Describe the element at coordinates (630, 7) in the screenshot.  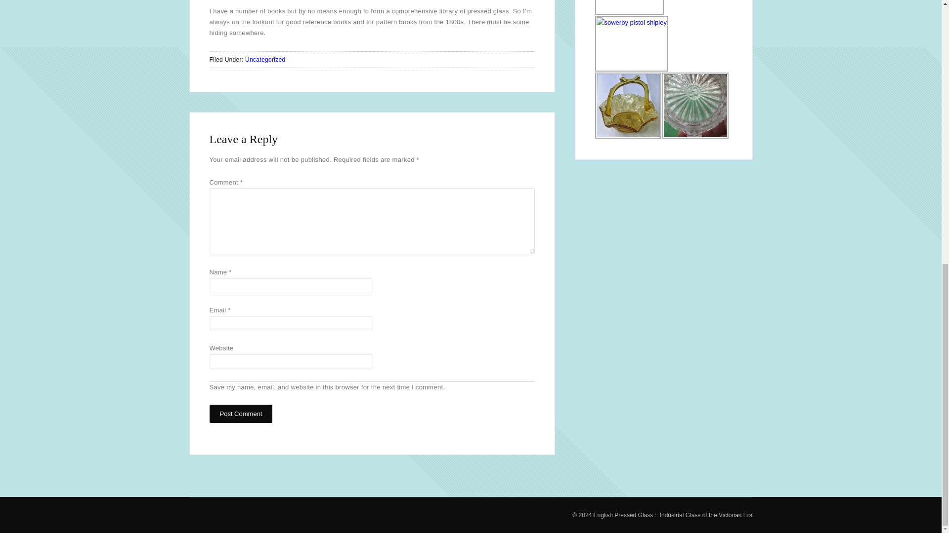
I see `sowerby bag shipley` at that location.